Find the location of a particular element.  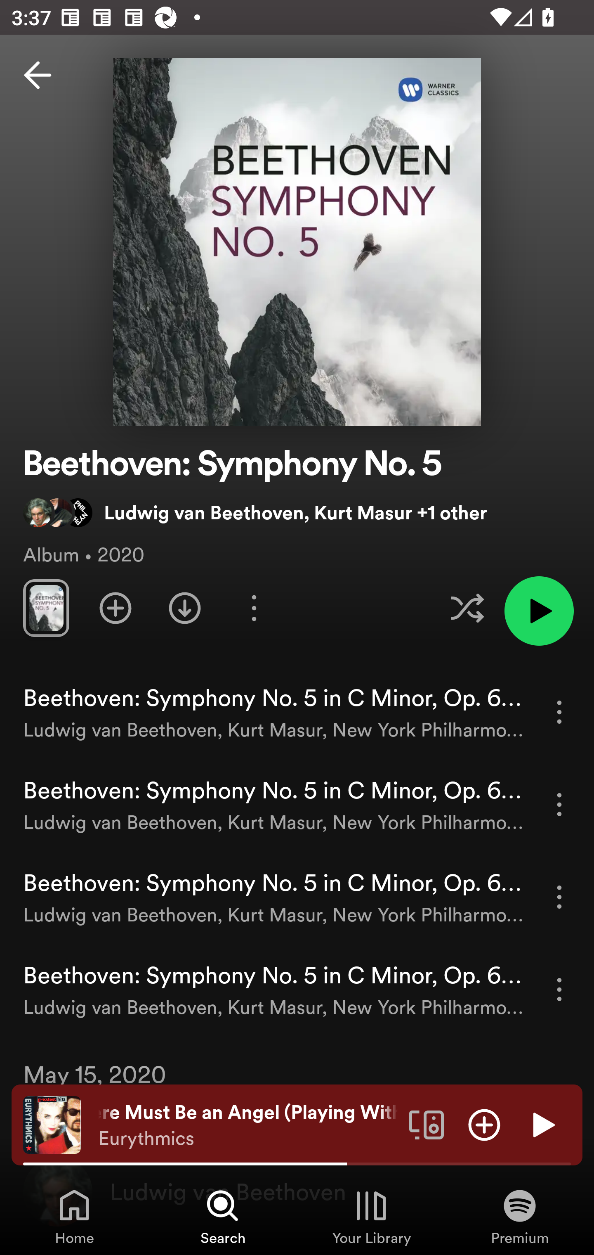

Add playlist to Your Library is located at coordinates (115, 608).